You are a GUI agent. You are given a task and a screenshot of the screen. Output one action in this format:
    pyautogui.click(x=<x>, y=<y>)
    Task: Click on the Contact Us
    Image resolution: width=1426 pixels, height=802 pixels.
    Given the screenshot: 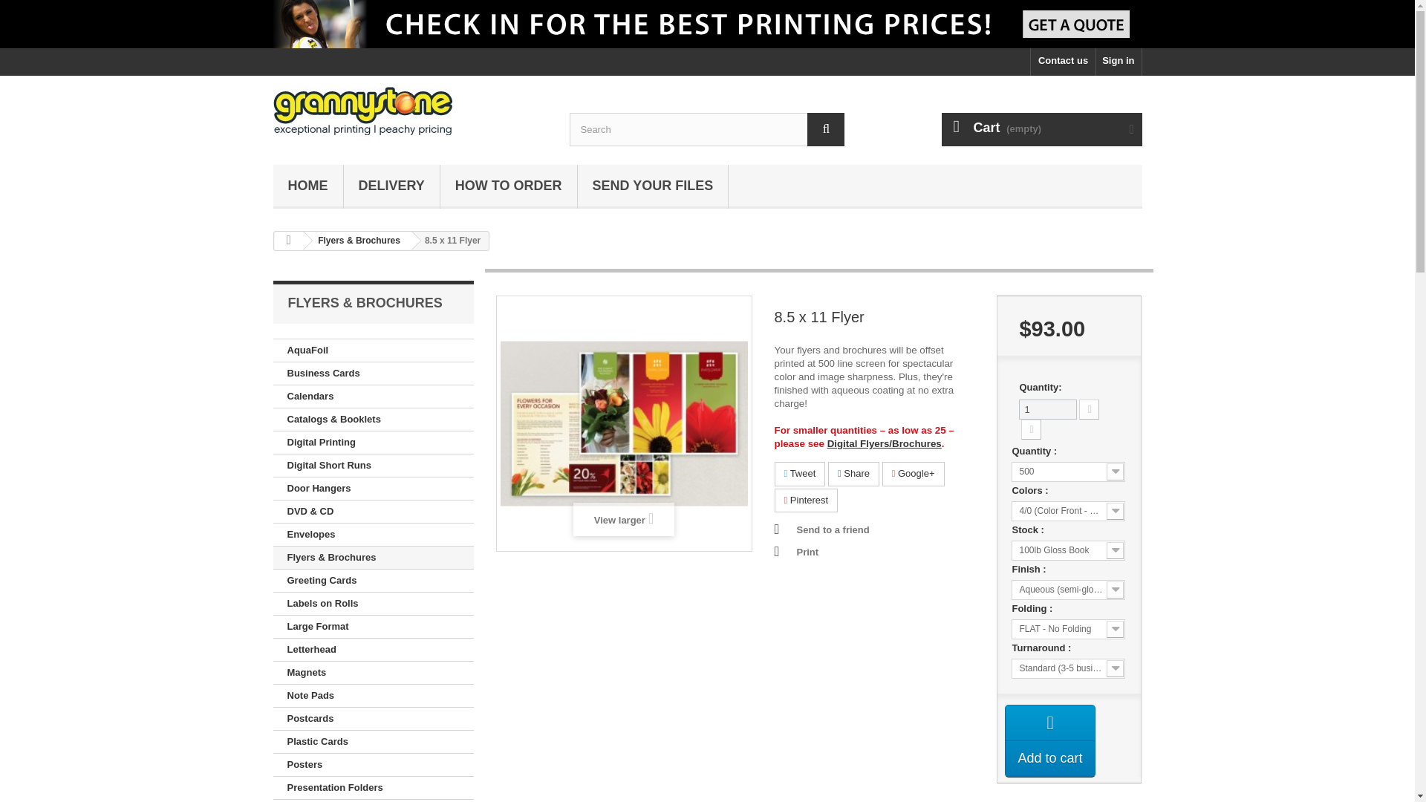 What is the action you would take?
    pyautogui.click(x=1063, y=61)
    